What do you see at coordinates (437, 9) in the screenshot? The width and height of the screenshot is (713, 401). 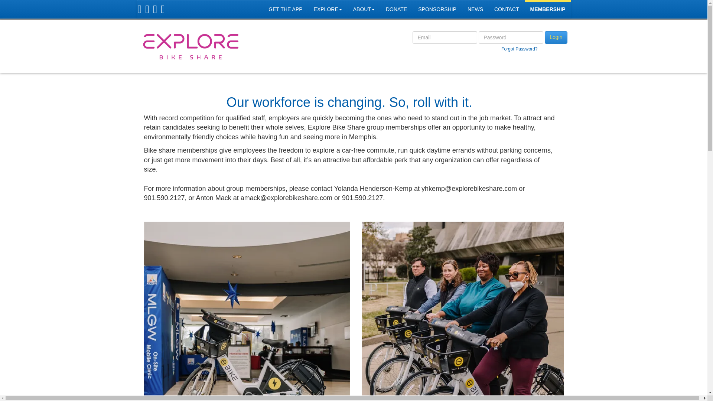 I see `SPONSORSHIP` at bounding box center [437, 9].